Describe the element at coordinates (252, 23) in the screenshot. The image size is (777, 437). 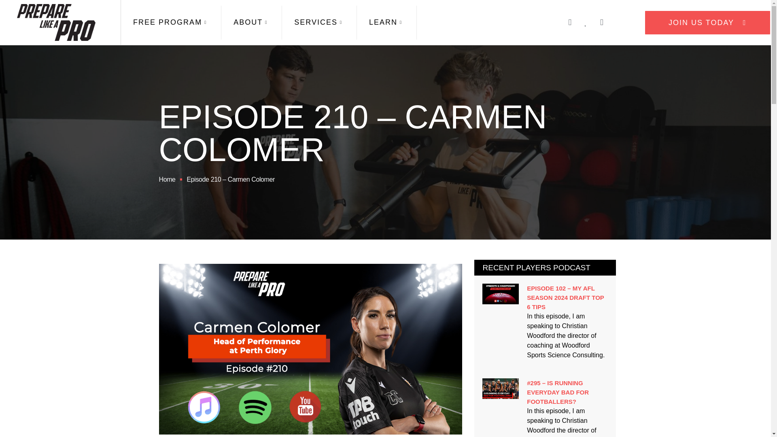
I see `ABOUT` at that location.